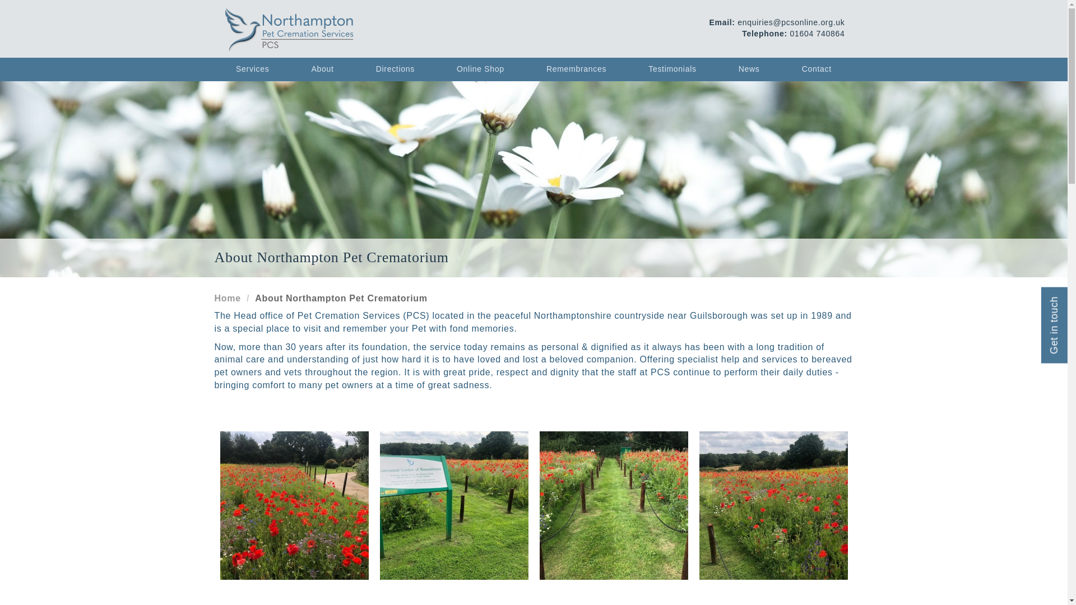  Describe the element at coordinates (981, 272) in the screenshot. I see `Get in touch` at that location.